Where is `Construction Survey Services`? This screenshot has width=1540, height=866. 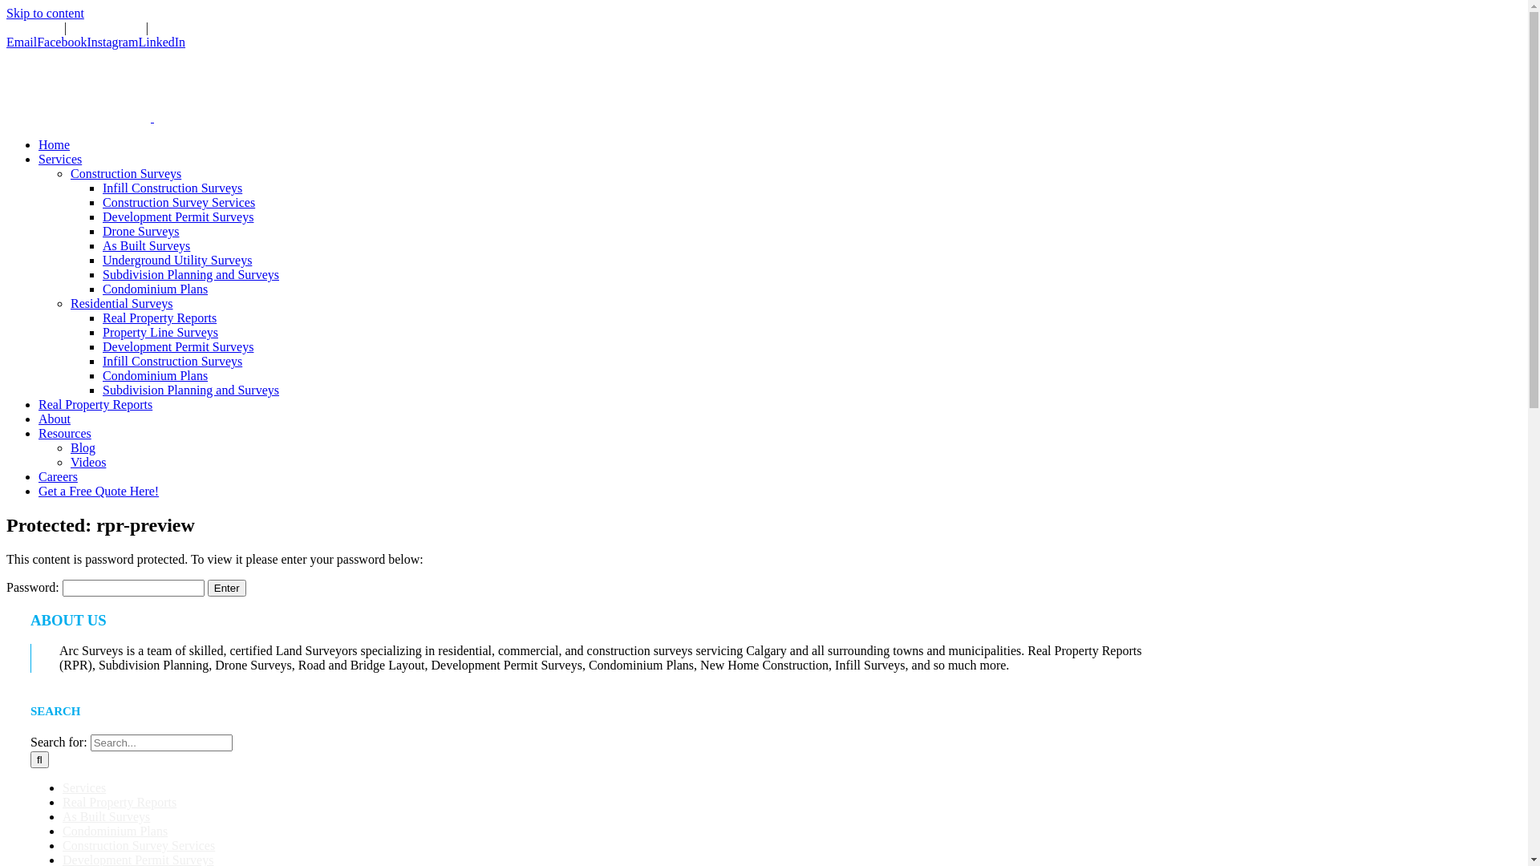 Construction Survey Services is located at coordinates (179, 202).